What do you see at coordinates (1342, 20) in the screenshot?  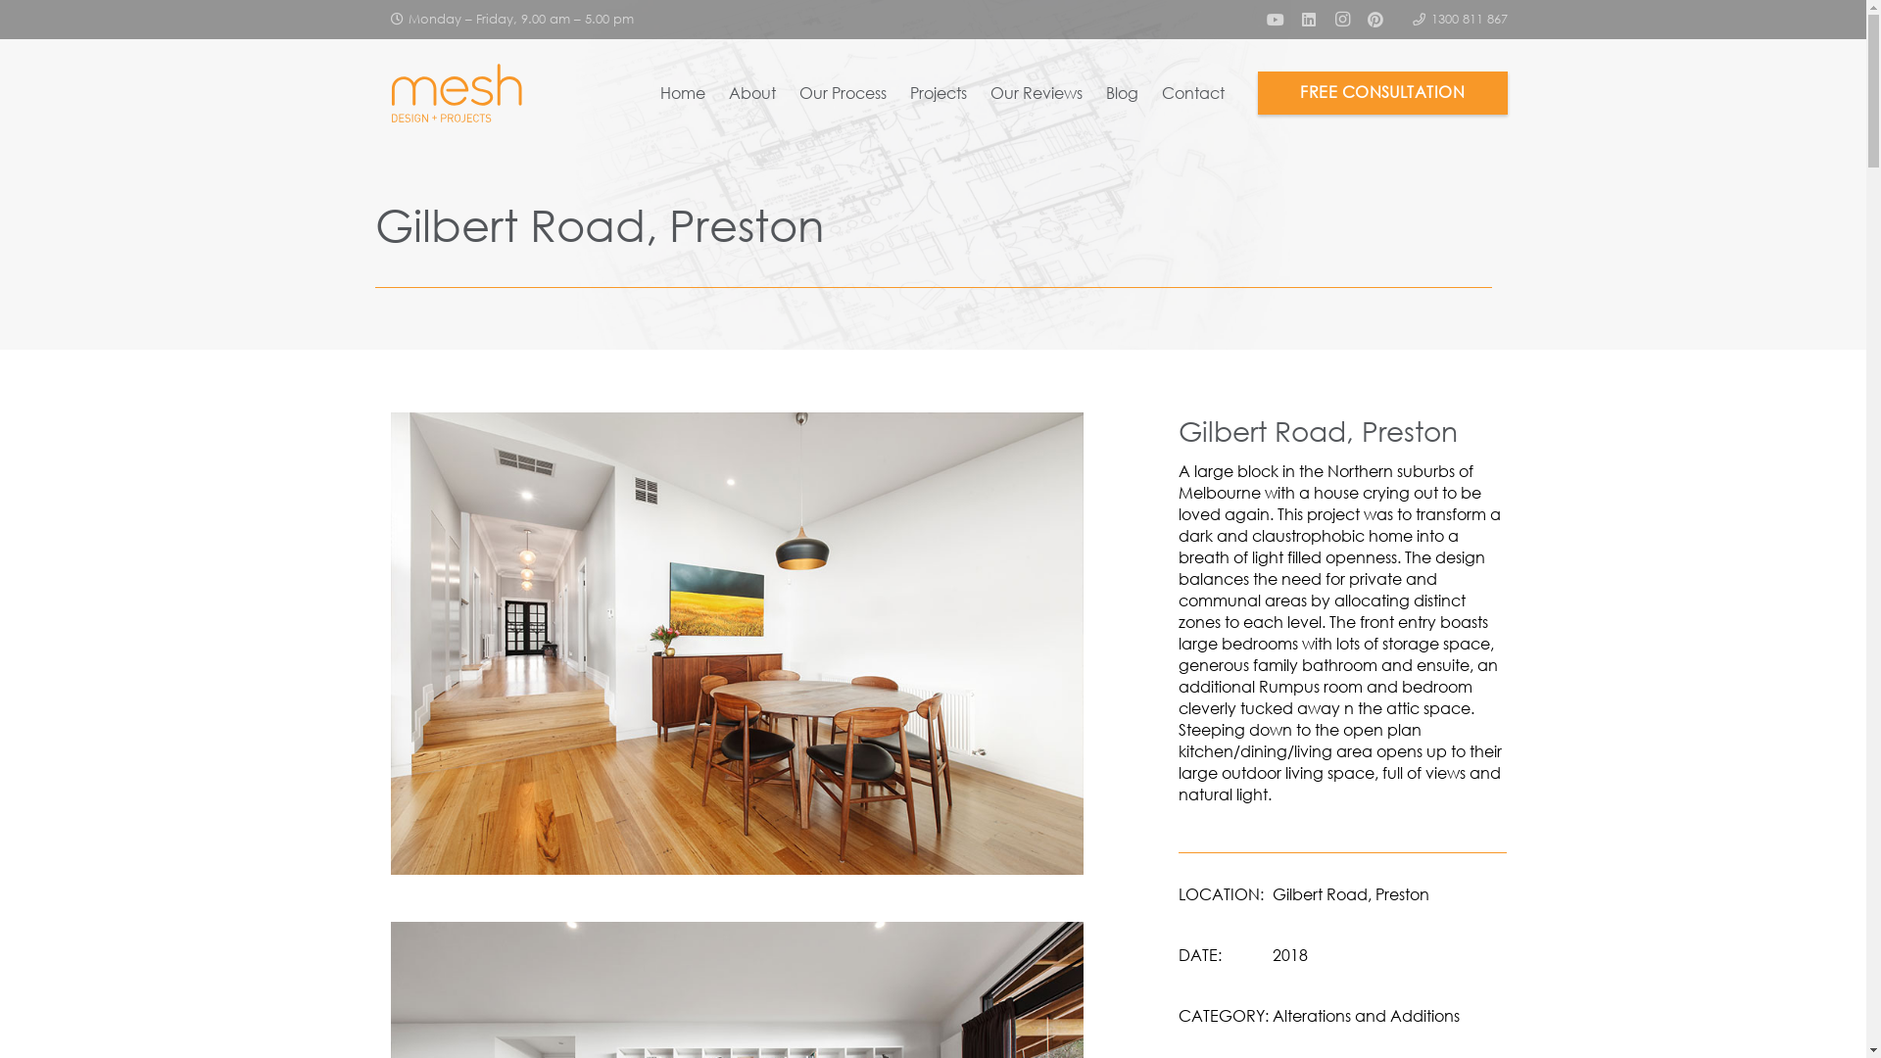 I see `Instagram` at bounding box center [1342, 20].